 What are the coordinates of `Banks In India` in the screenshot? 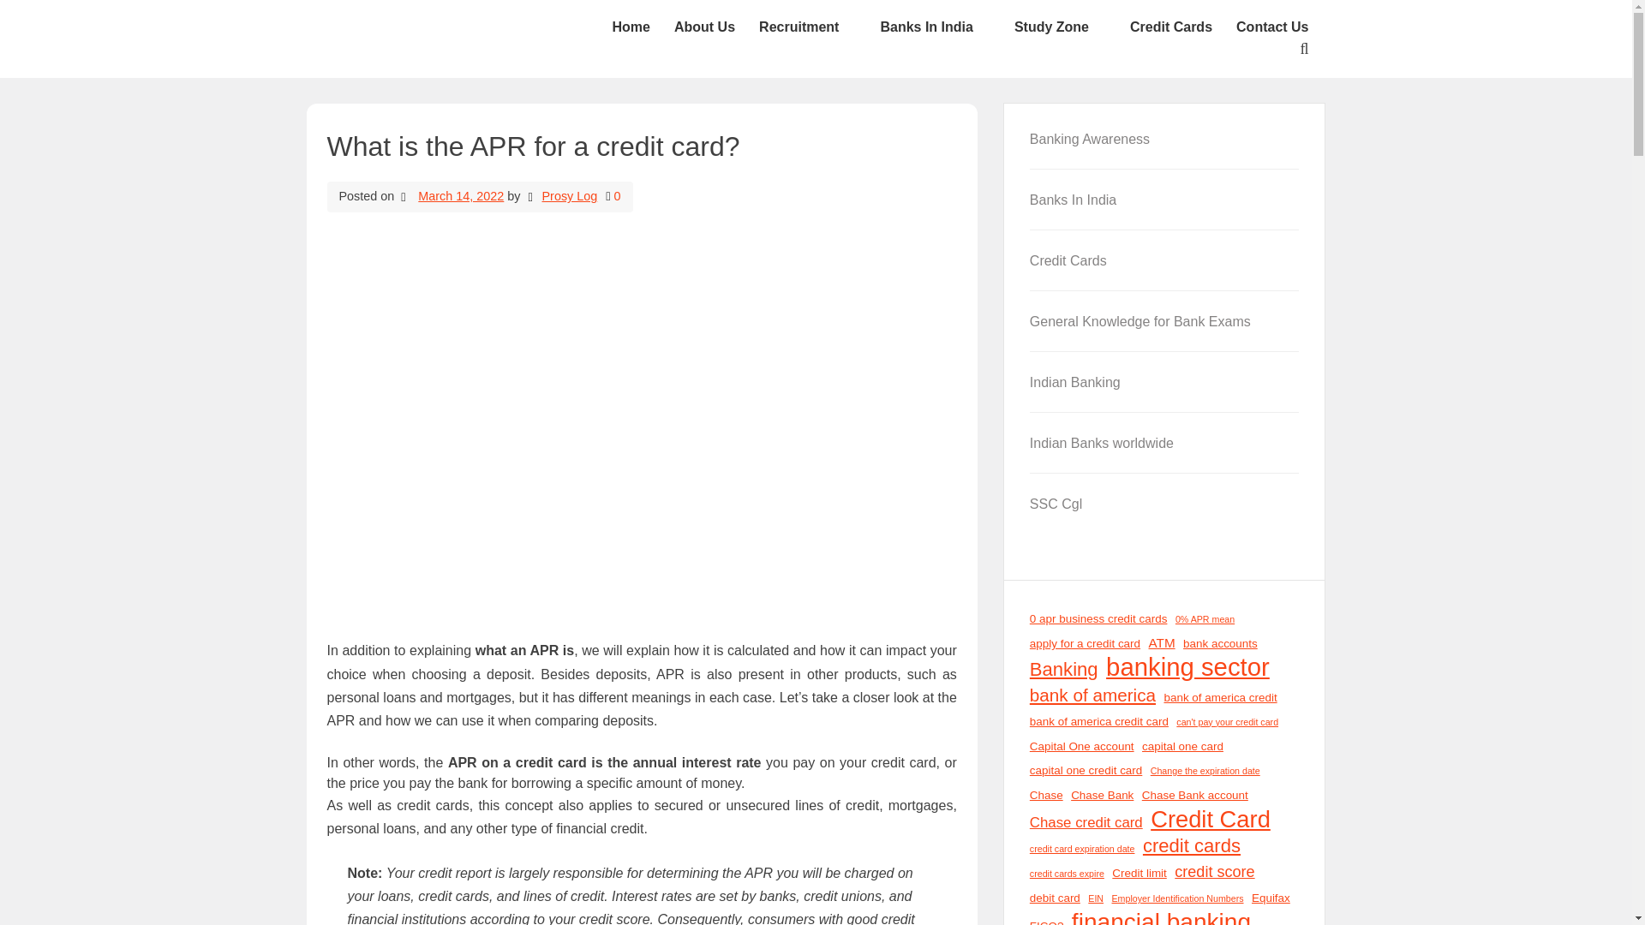 It's located at (935, 27).